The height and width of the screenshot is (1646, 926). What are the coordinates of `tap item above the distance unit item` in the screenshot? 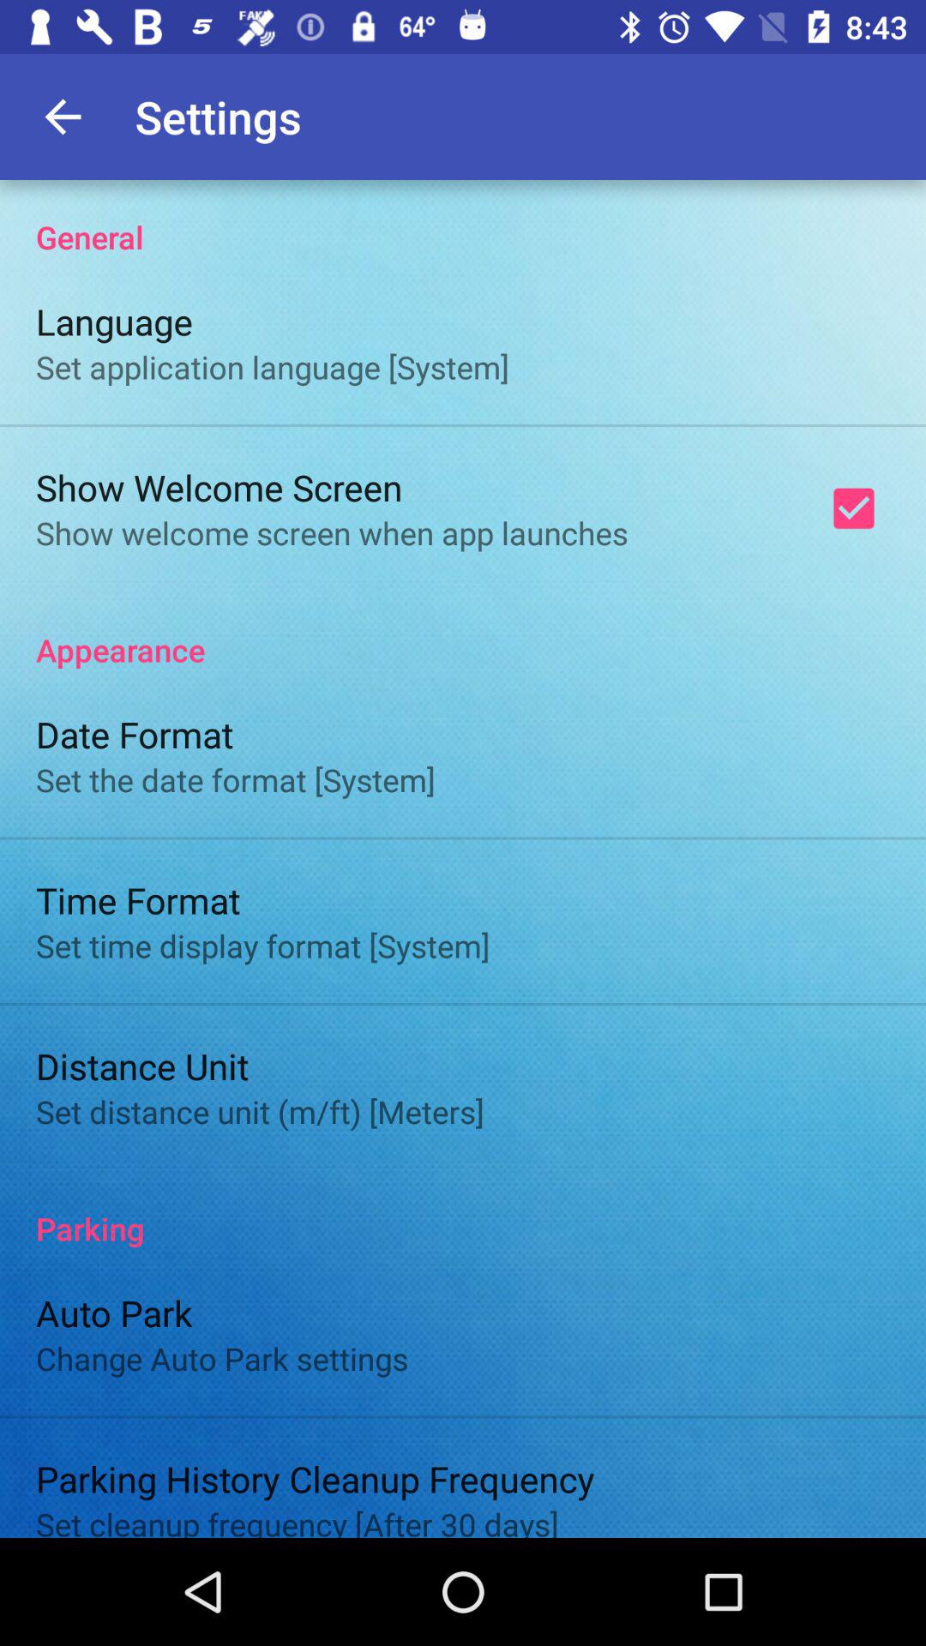 It's located at (262, 945).